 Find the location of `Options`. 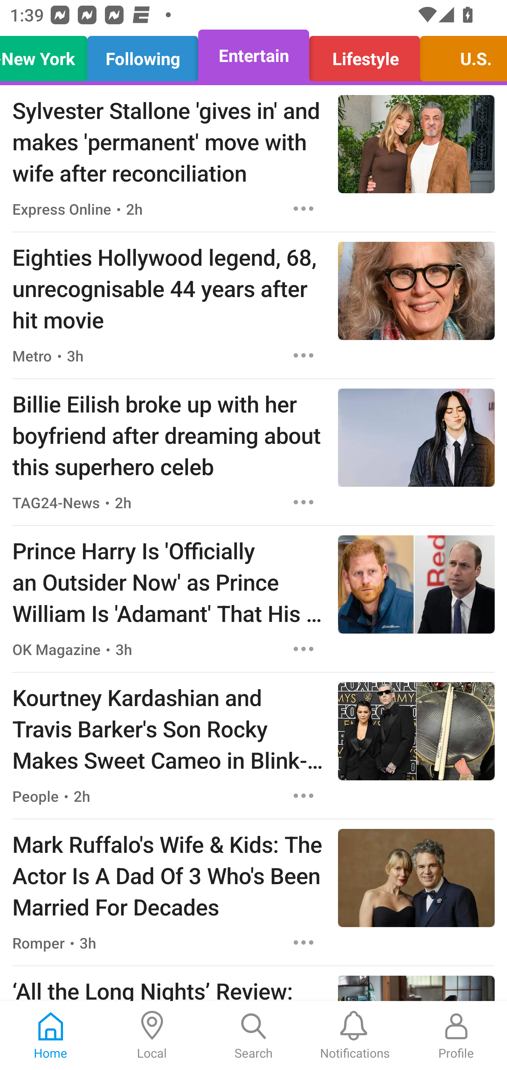

Options is located at coordinates (303, 502).